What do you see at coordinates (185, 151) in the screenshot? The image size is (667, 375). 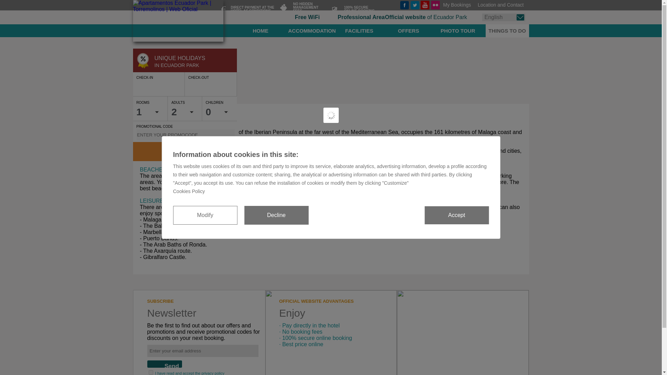 I see `BOOK HERE` at bounding box center [185, 151].